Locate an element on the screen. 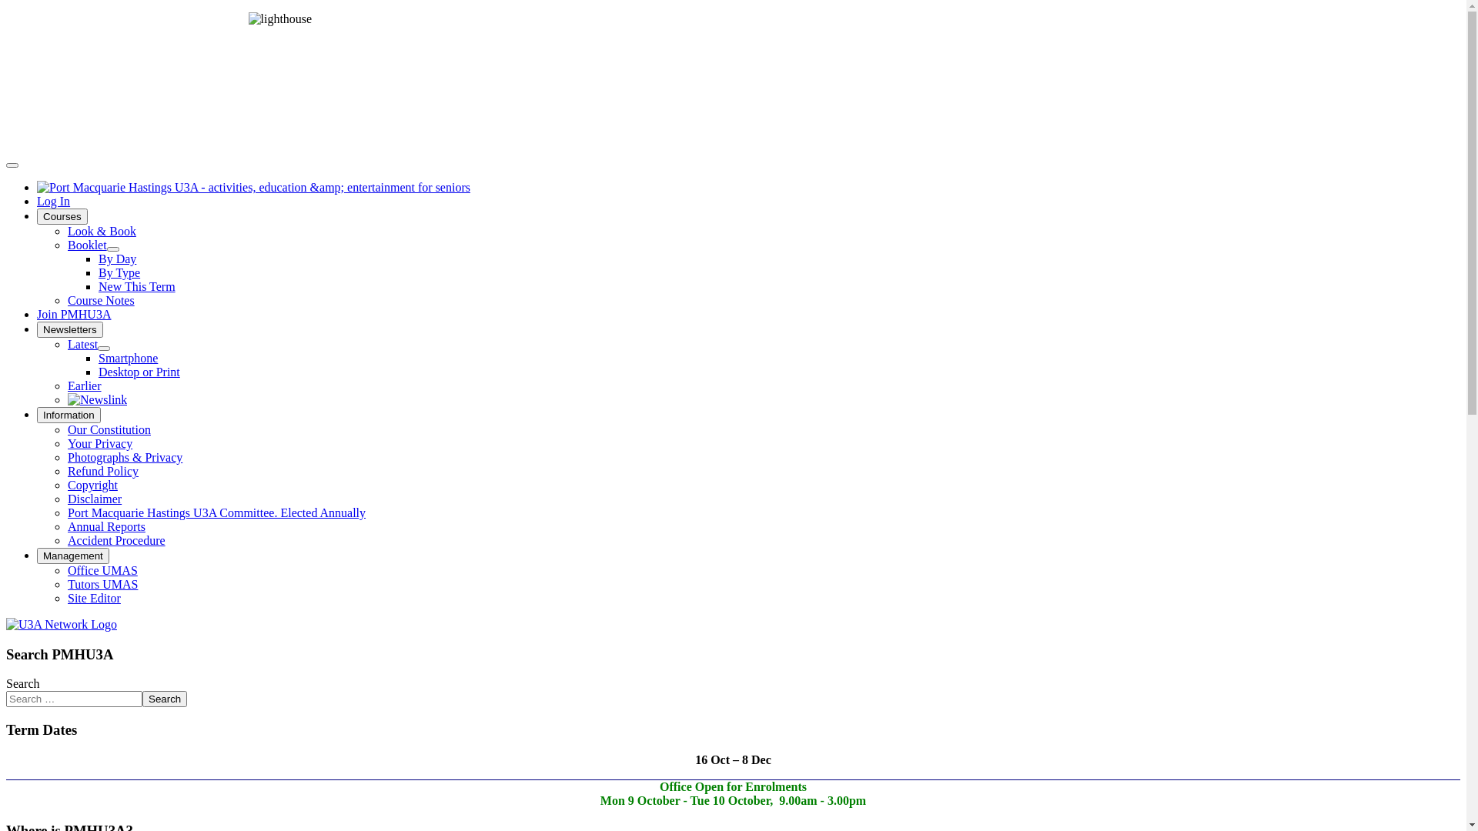 This screenshot has height=831, width=1478. U3A Network NSW is located at coordinates (62, 625).